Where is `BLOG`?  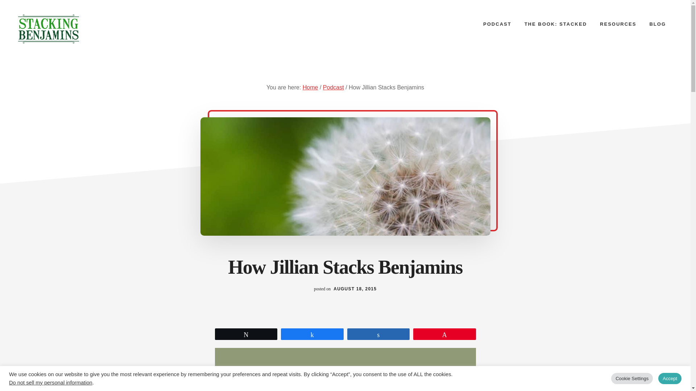
BLOG is located at coordinates (657, 24).